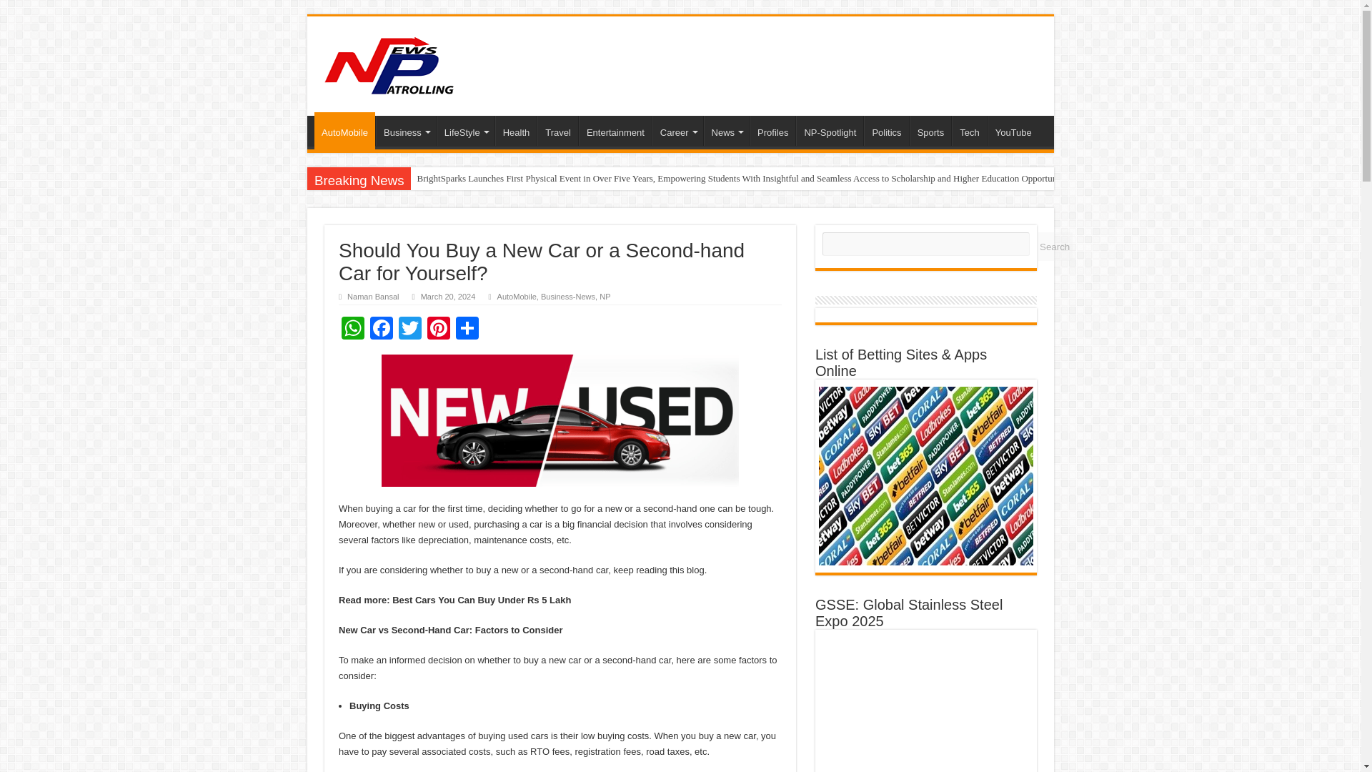 The width and height of the screenshot is (1372, 772). What do you see at coordinates (382, 329) in the screenshot?
I see `Facebook` at bounding box center [382, 329].